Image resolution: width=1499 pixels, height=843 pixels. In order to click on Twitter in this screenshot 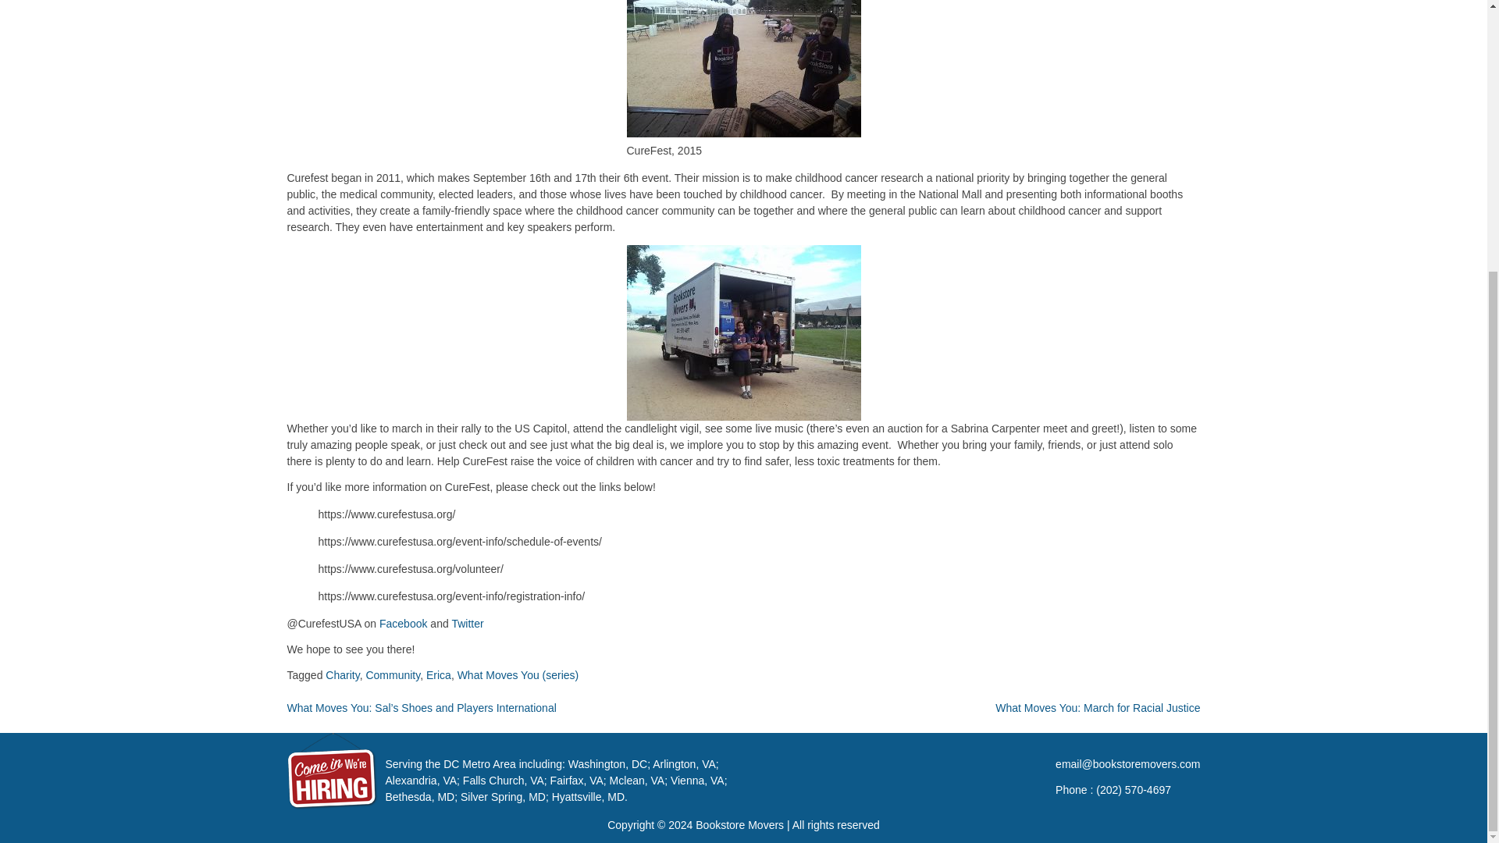, I will do `click(467, 623)`.